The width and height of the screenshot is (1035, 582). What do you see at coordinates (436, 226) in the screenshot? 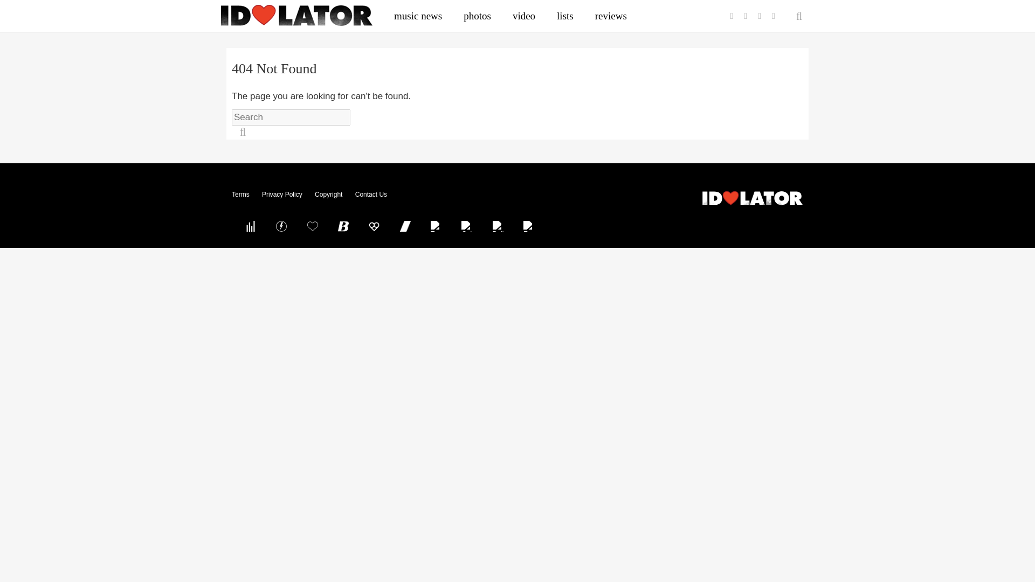
I see `Taco Relish` at bounding box center [436, 226].